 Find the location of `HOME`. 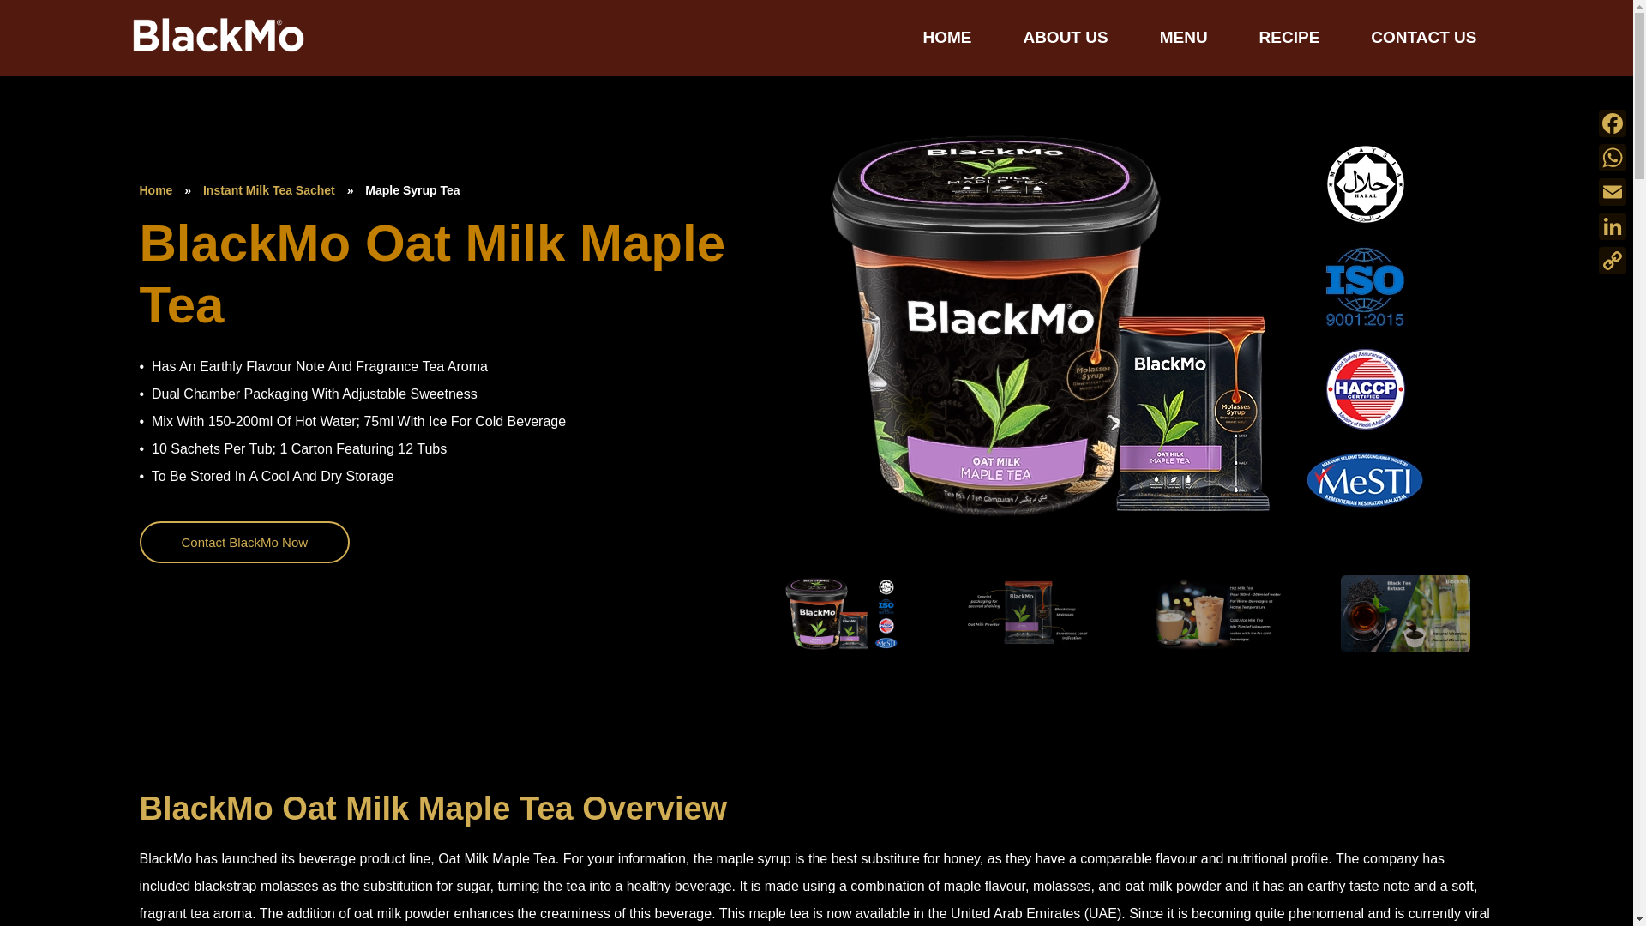

HOME is located at coordinates (946, 38).